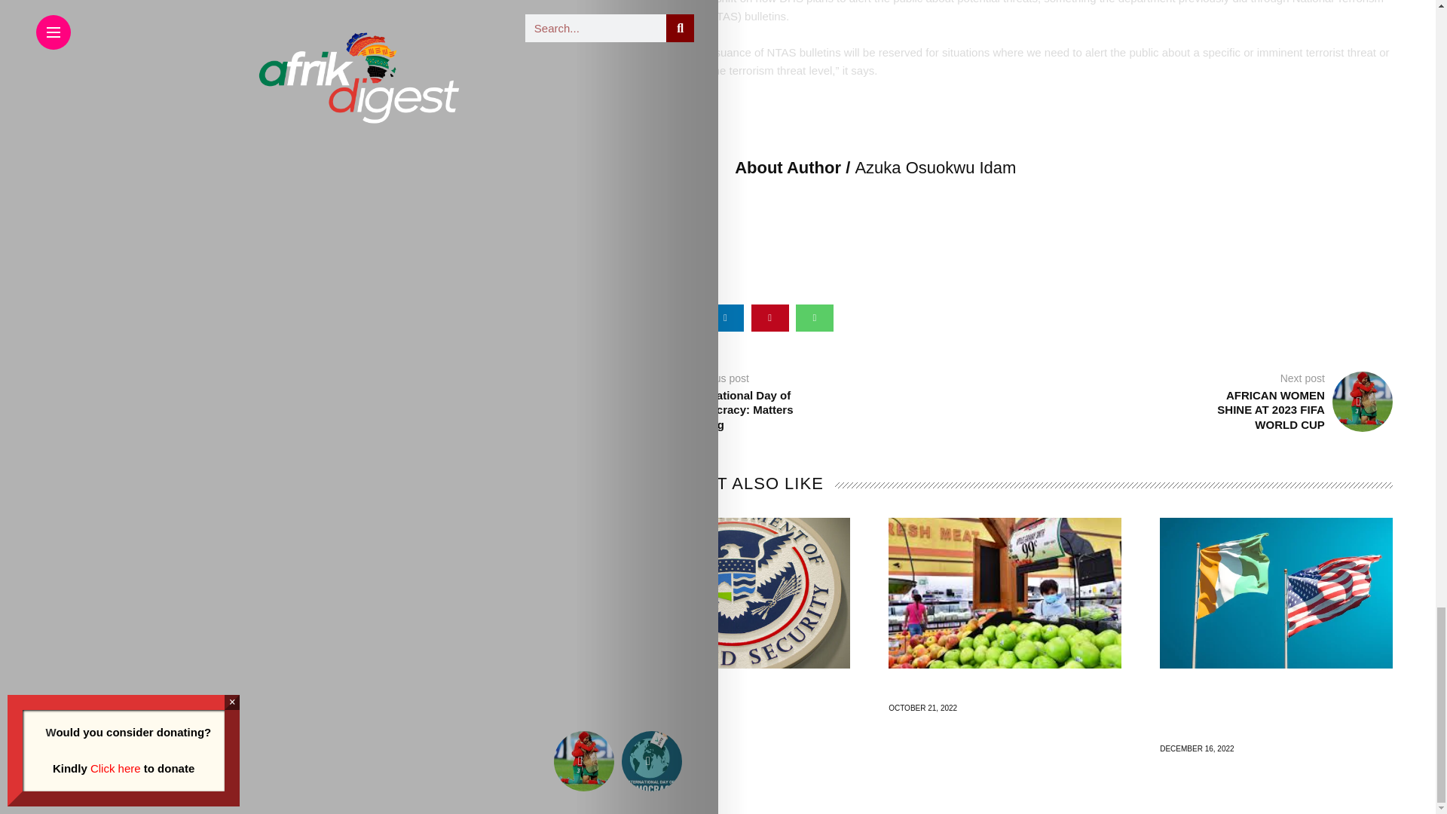  What do you see at coordinates (636, 317) in the screenshot?
I see `facebook` at bounding box center [636, 317].